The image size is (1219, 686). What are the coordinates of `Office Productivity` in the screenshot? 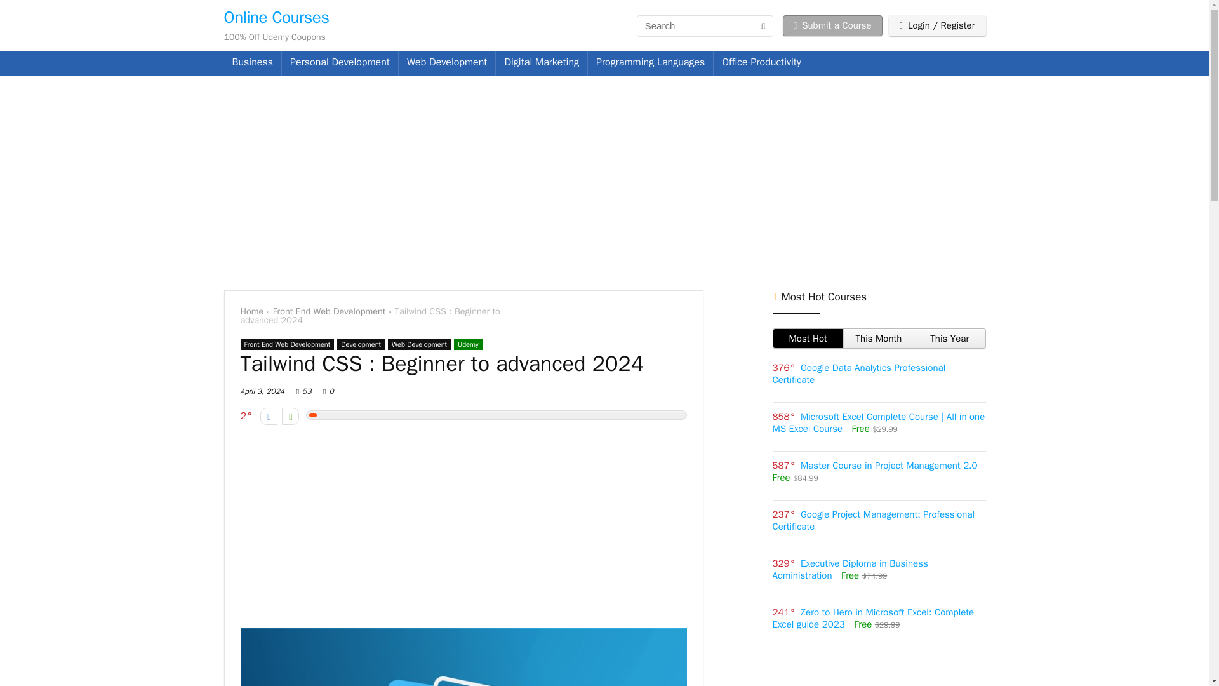 It's located at (761, 64).